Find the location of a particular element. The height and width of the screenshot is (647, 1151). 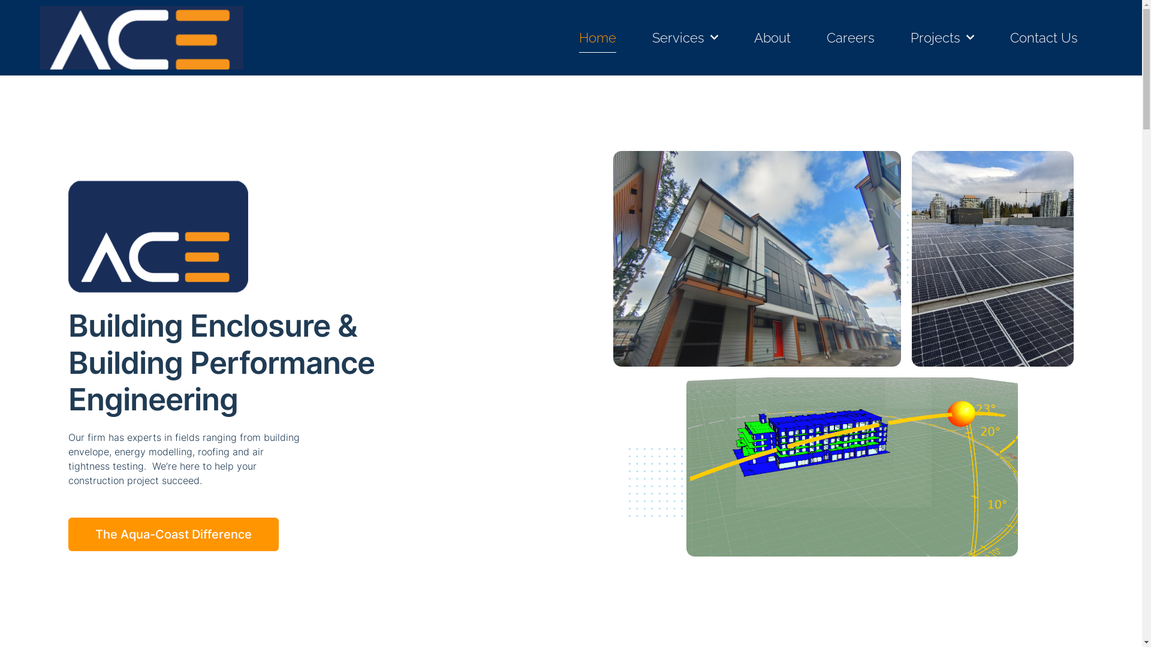

Projects is located at coordinates (942, 38).